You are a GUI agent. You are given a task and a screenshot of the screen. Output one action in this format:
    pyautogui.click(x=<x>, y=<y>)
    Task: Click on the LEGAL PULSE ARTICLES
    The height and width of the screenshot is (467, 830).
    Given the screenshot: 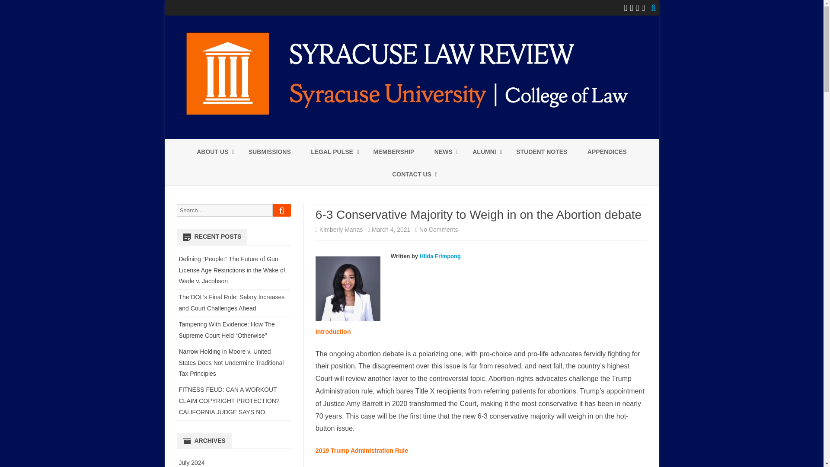 What is the action you would take?
    pyautogui.click(x=354, y=172)
    